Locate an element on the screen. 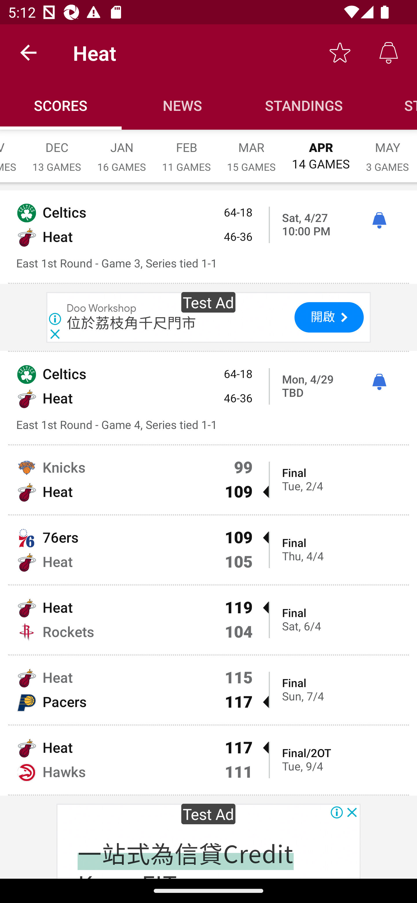 This screenshot has height=903, width=417. MAR 15 GAMES is located at coordinates (251, 151).